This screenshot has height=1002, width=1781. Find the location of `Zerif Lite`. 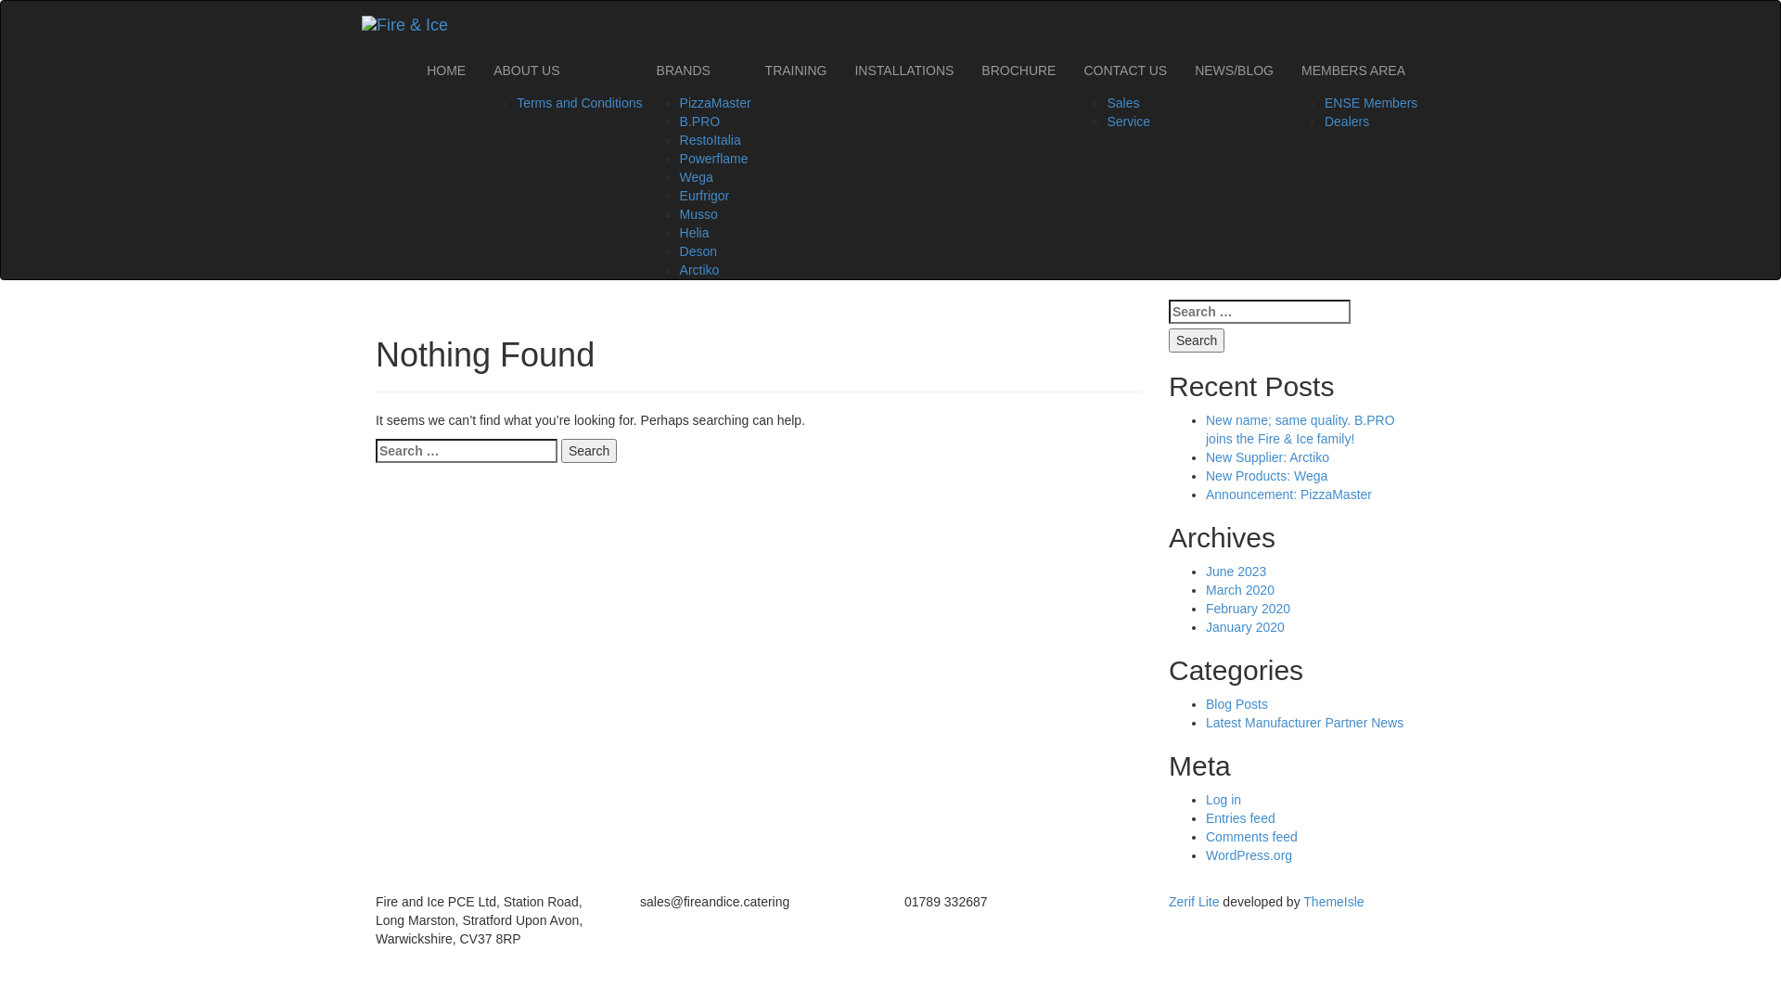

Zerif Lite is located at coordinates (1196, 902).